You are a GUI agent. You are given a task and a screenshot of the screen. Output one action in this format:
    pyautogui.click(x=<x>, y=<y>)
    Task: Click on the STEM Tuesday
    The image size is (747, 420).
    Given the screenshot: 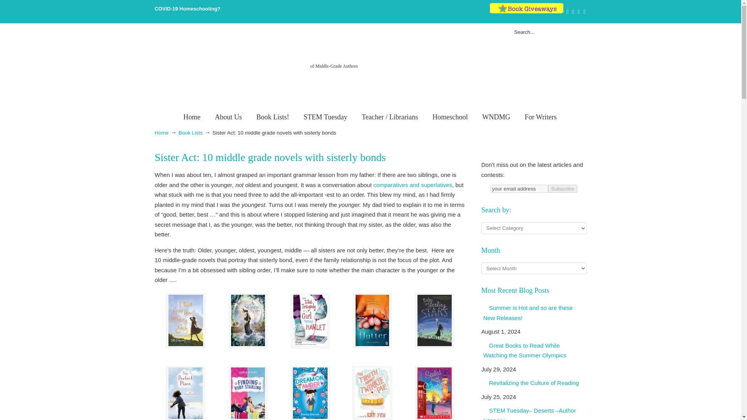 What is the action you would take?
    pyautogui.click(x=325, y=117)
    